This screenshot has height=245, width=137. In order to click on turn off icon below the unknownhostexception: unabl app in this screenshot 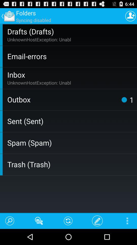, I will do `click(71, 56)`.